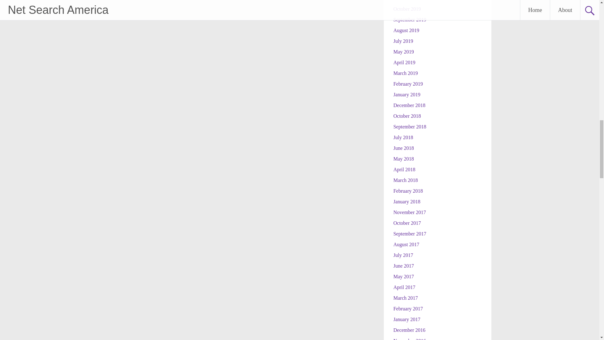  What do you see at coordinates (403, 52) in the screenshot?
I see `May 2019` at bounding box center [403, 52].